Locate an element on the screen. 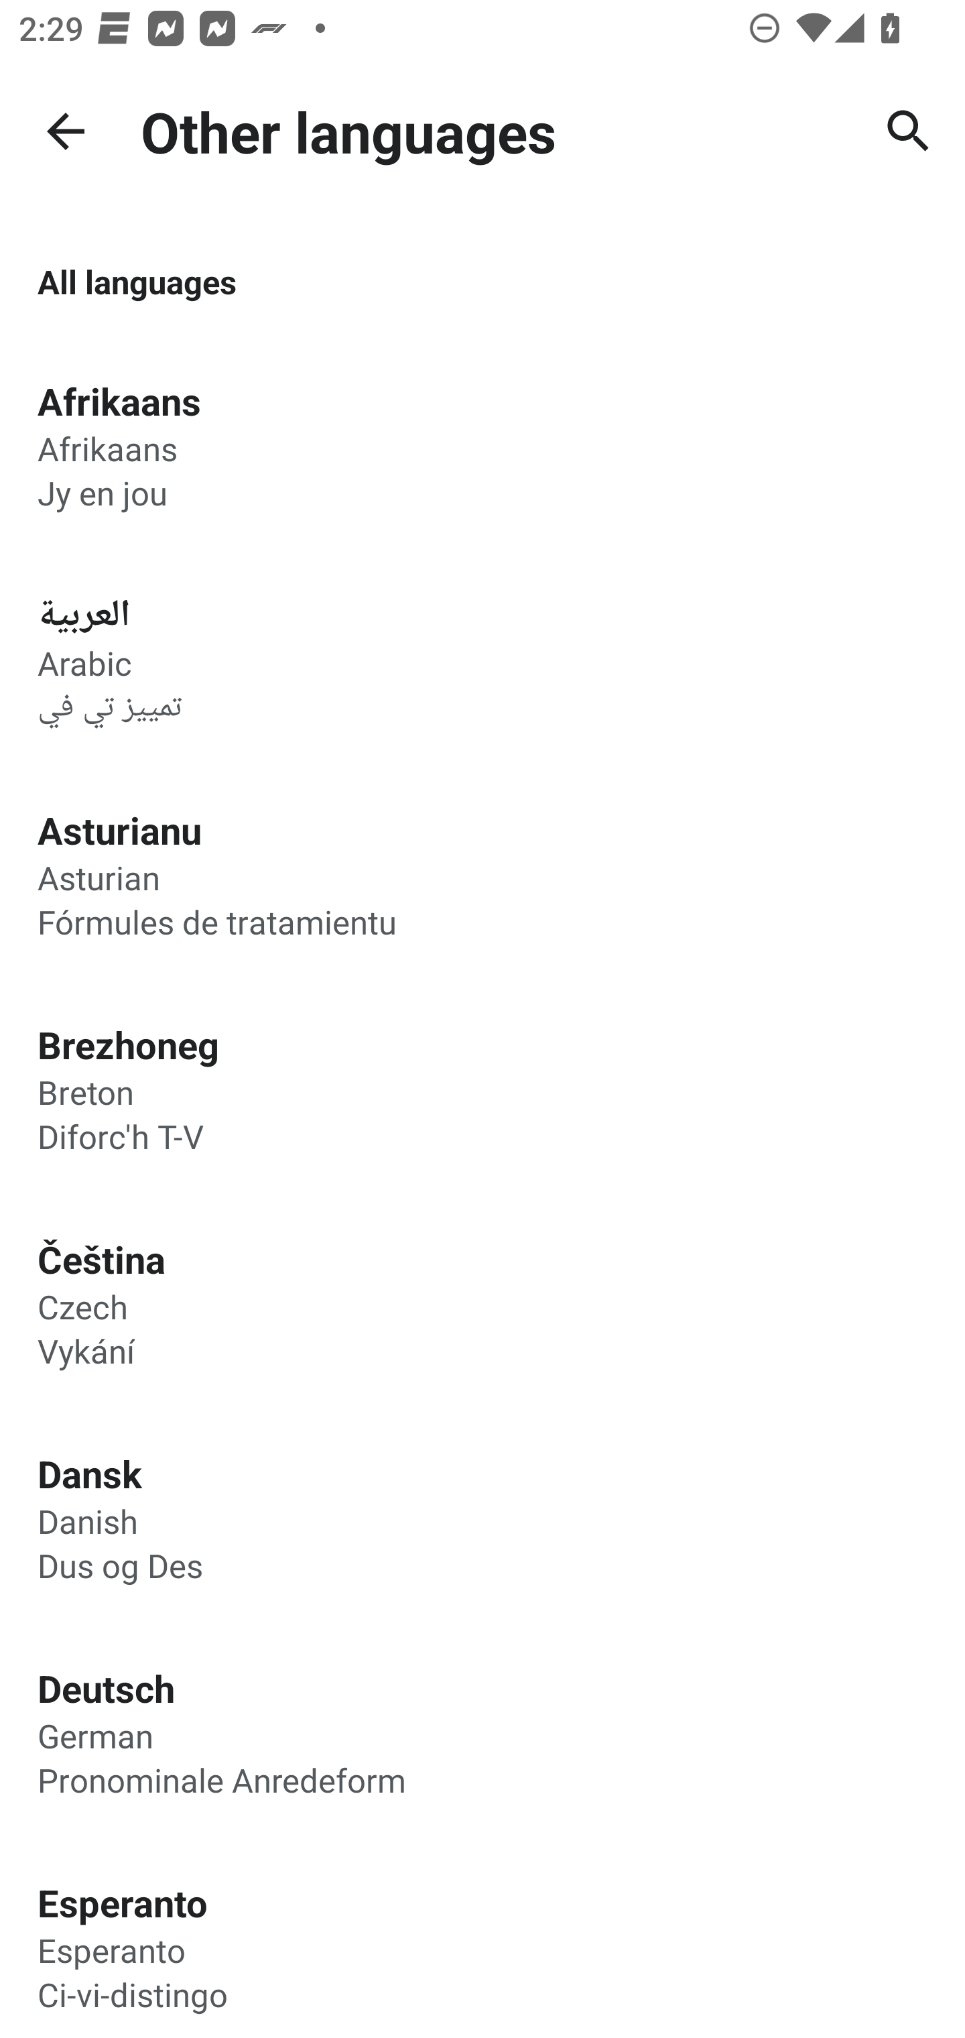 This screenshot has height=2038, width=965. Dansk Danish Dus og Des is located at coordinates (482, 1516).